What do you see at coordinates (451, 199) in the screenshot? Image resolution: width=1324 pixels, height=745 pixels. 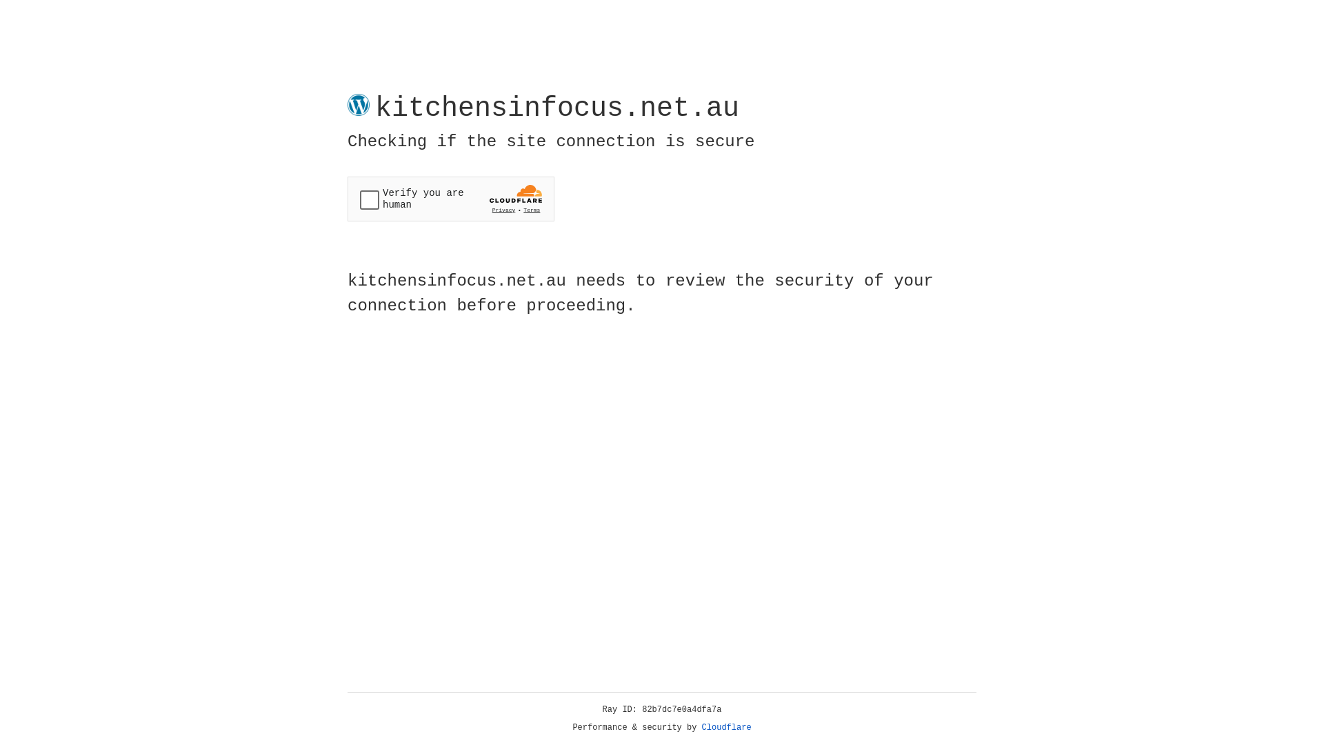 I see `Widget containing a Cloudflare security challenge` at bounding box center [451, 199].